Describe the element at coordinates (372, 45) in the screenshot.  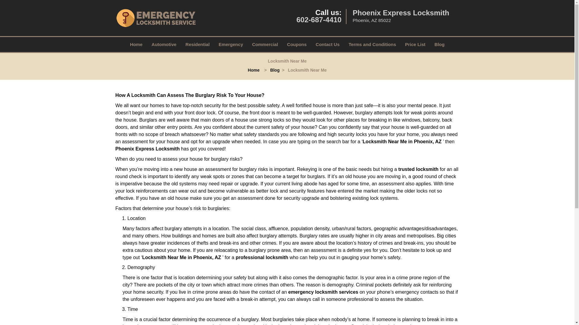
I see `Terms and Conditions` at that location.